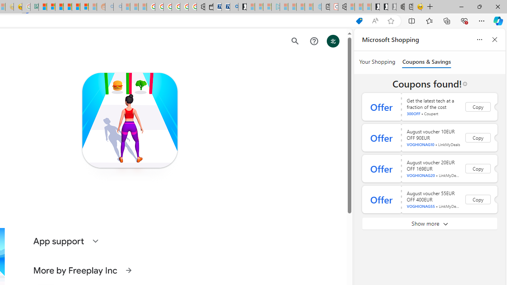  I want to click on Search, so click(295, 41).